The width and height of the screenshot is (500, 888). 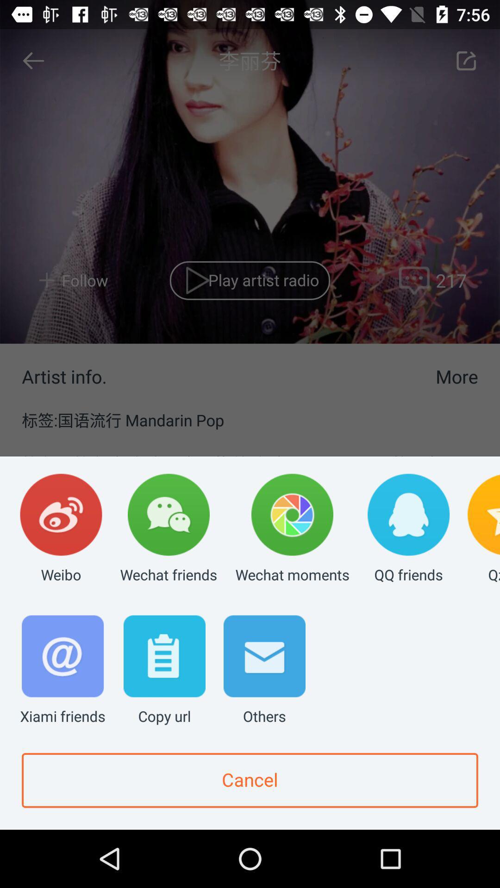 What do you see at coordinates (264, 671) in the screenshot?
I see `swipe to others` at bounding box center [264, 671].